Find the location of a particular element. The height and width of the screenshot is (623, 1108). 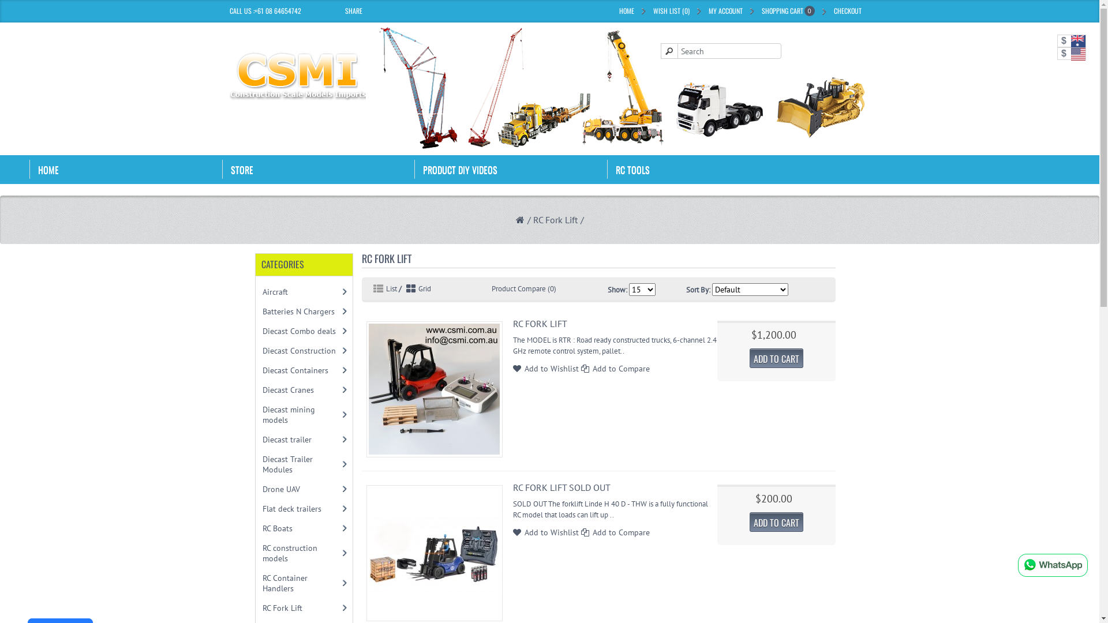

Diecast Containers is located at coordinates (301, 370).